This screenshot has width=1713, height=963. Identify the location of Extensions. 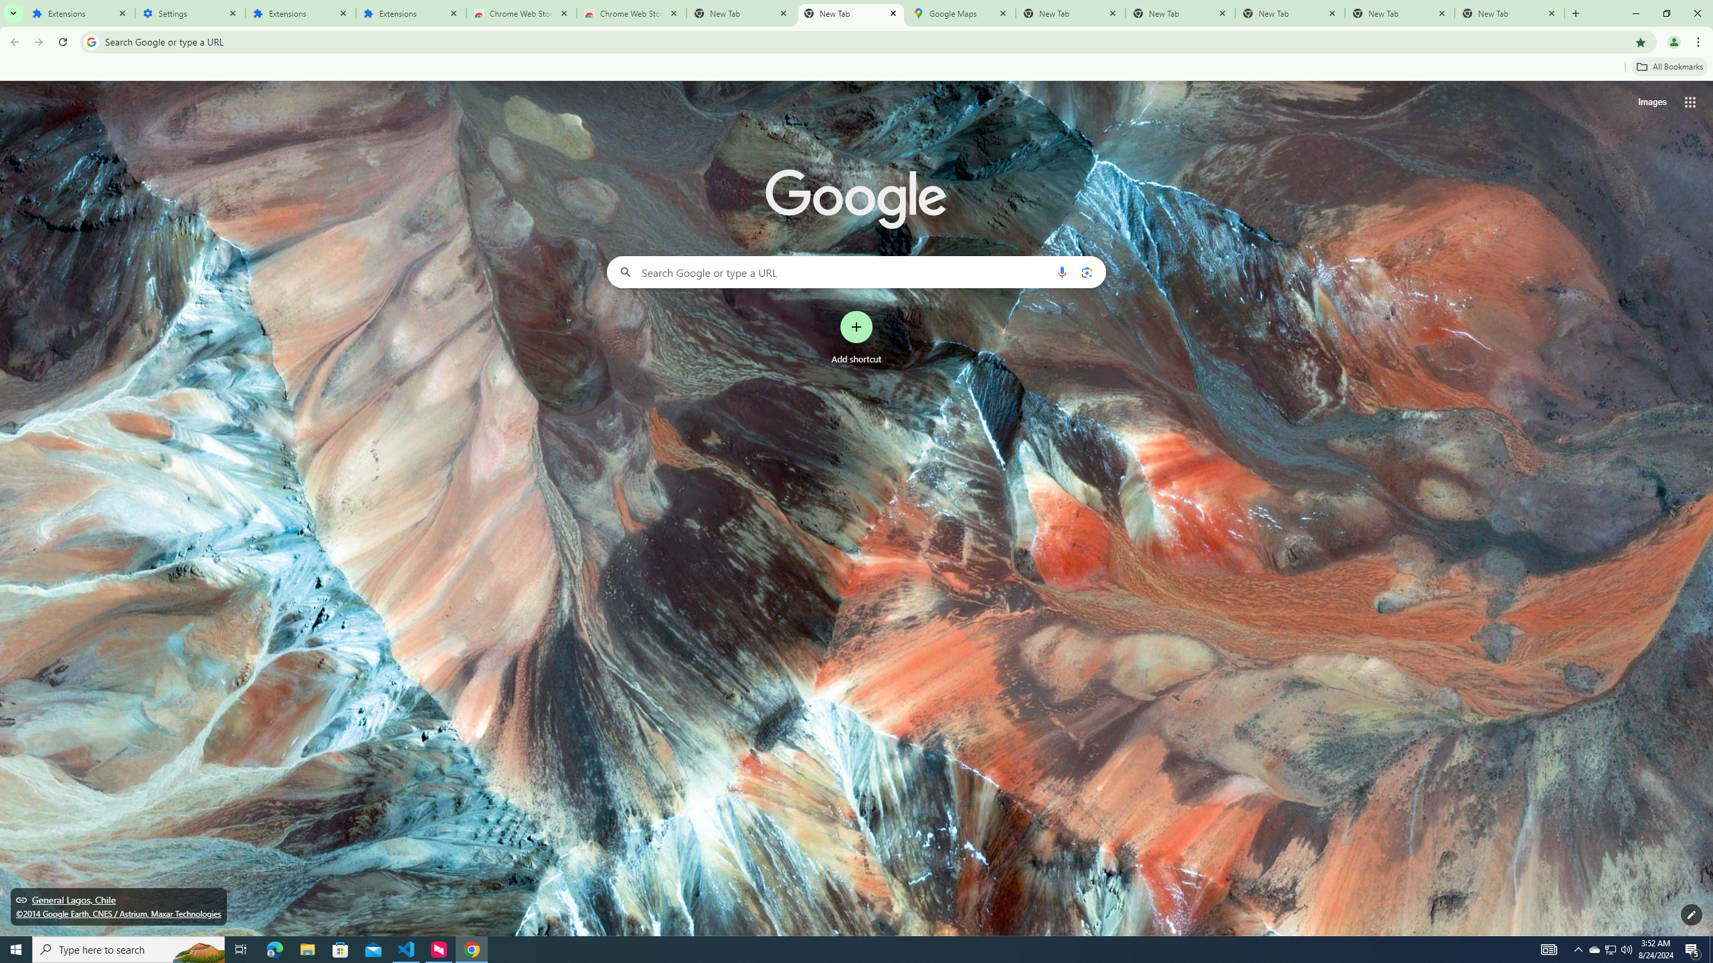
(300, 13).